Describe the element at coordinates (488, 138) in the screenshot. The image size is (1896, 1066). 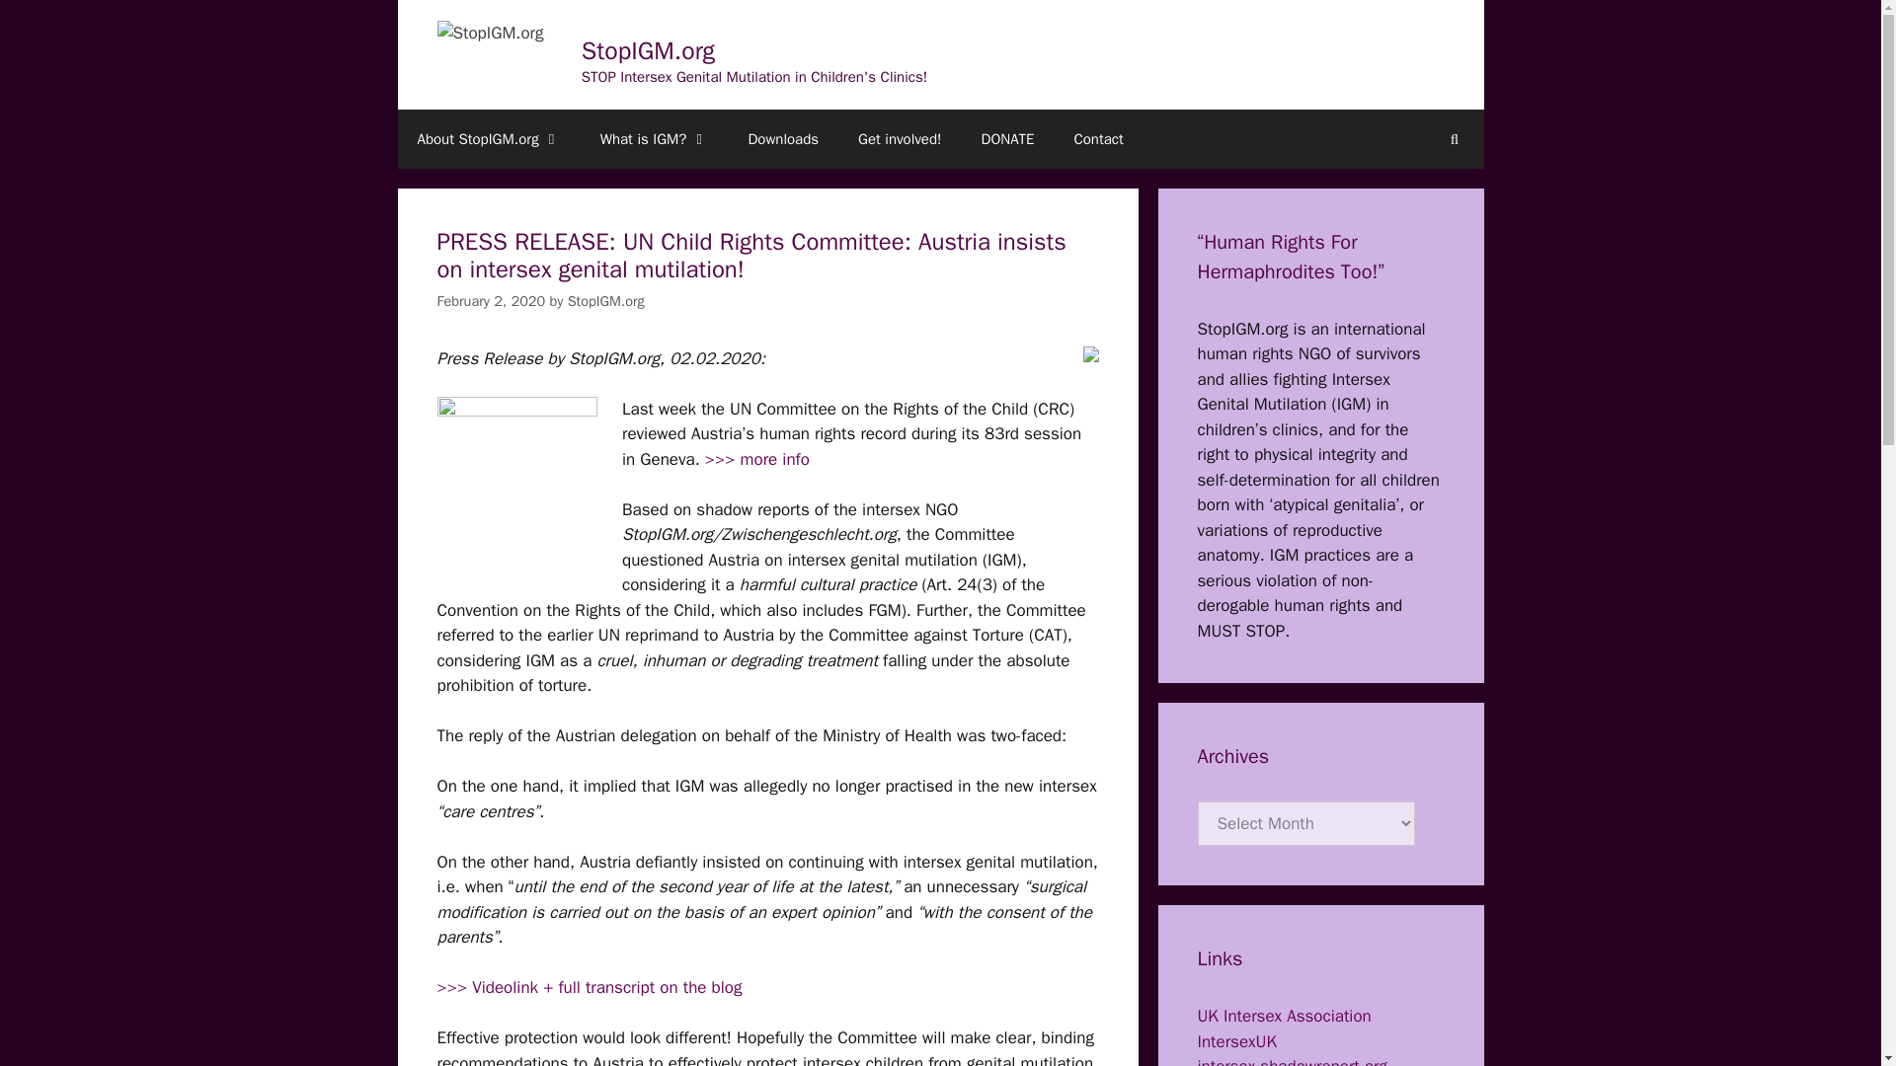
I see `About StopIGM.org` at that location.